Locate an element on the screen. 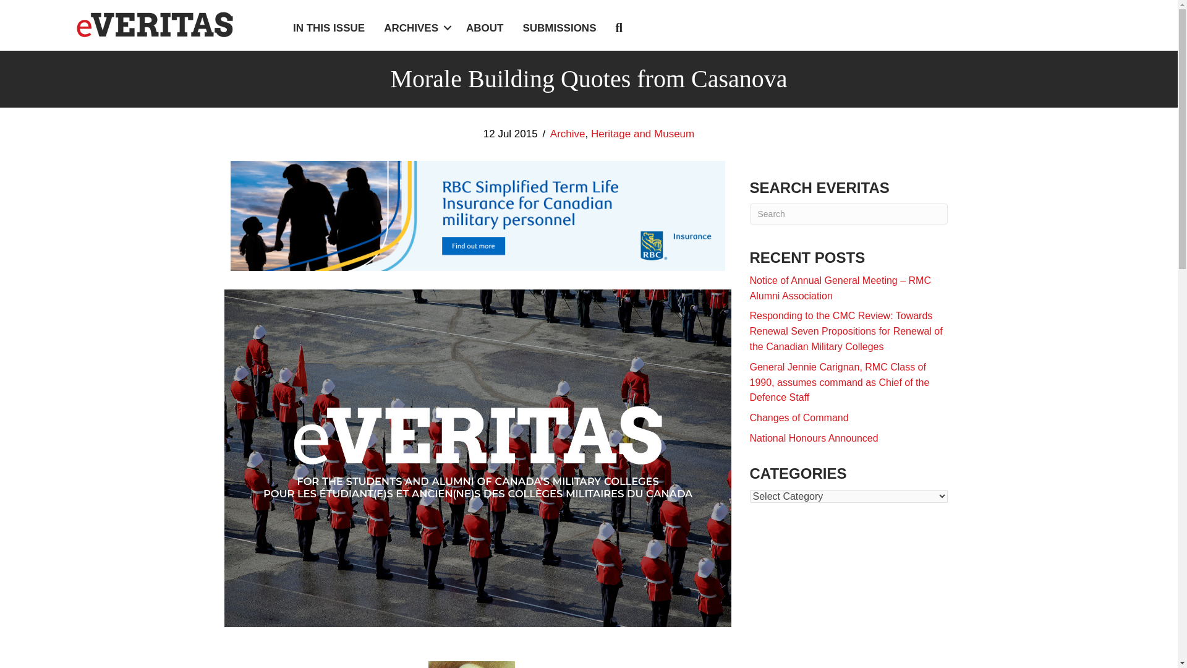 The width and height of the screenshot is (1187, 668). IN THIS ISSUE is located at coordinates (328, 28).